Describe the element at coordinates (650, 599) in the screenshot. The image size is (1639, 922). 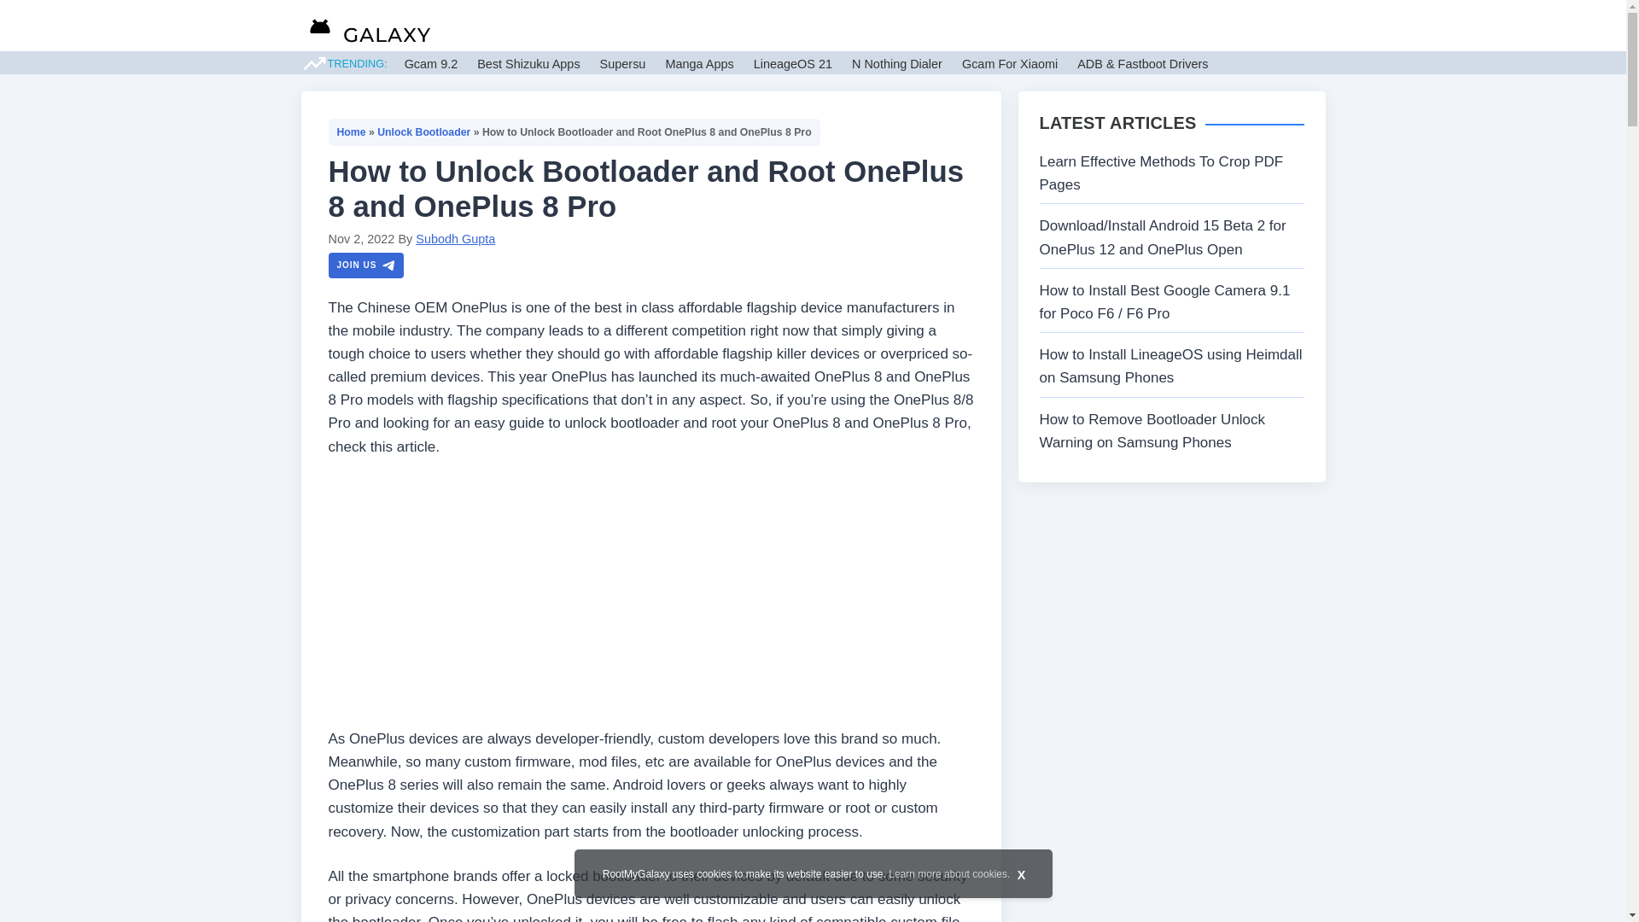
I see `Advertisement` at that location.